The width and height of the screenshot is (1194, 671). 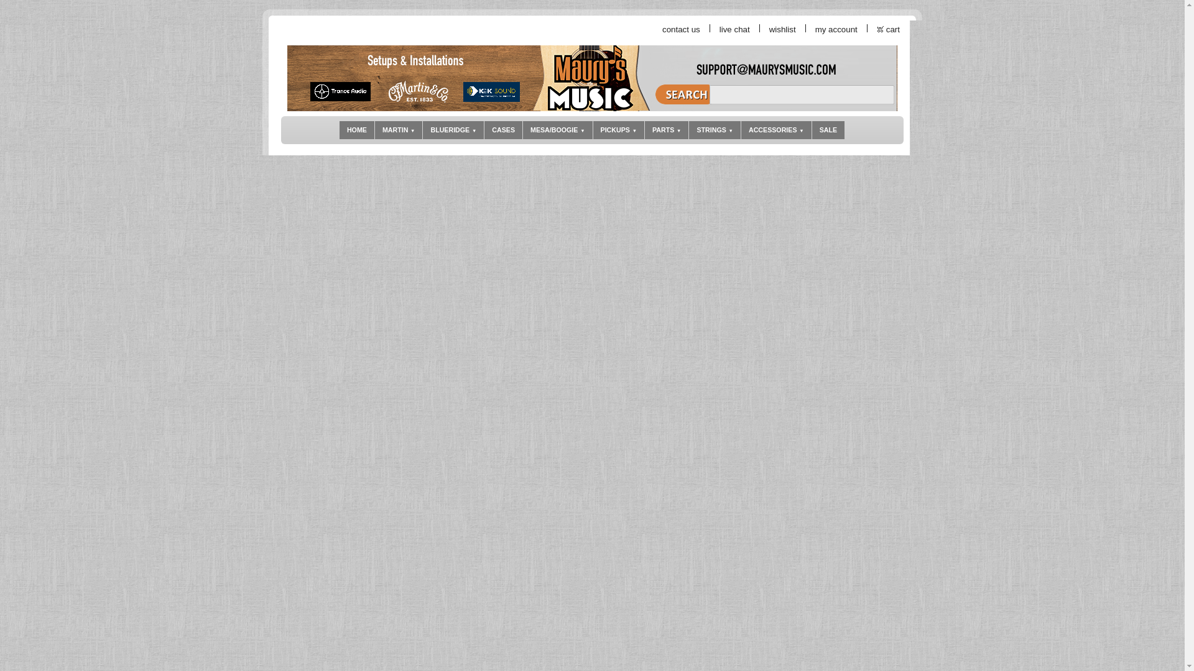 What do you see at coordinates (667, 130) in the screenshot?
I see `PARTS` at bounding box center [667, 130].